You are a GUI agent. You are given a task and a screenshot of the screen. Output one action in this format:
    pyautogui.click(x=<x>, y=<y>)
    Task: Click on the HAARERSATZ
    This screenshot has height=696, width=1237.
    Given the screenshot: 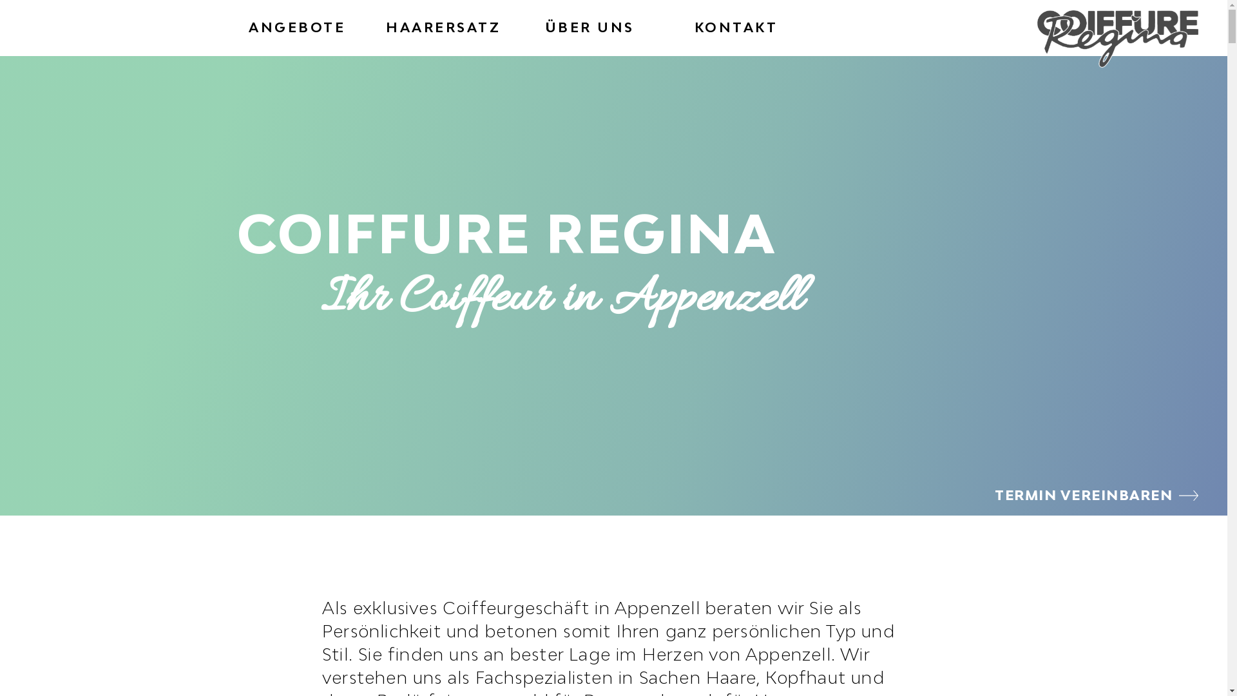 What is the action you would take?
    pyautogui.click(x=443, y=27)
    